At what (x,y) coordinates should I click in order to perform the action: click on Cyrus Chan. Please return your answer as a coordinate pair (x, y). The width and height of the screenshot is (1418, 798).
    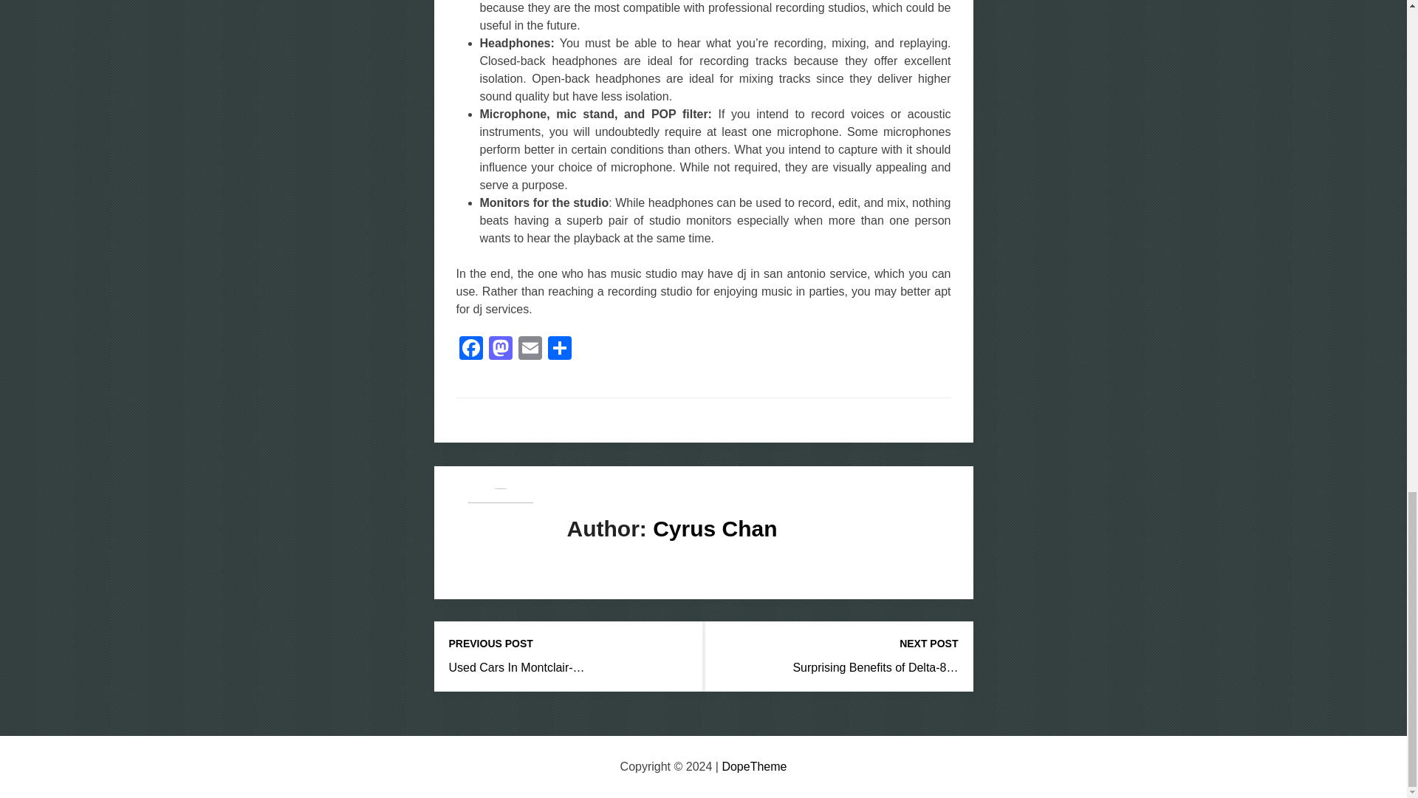
    Looking at the image, I should click on (715, 528).